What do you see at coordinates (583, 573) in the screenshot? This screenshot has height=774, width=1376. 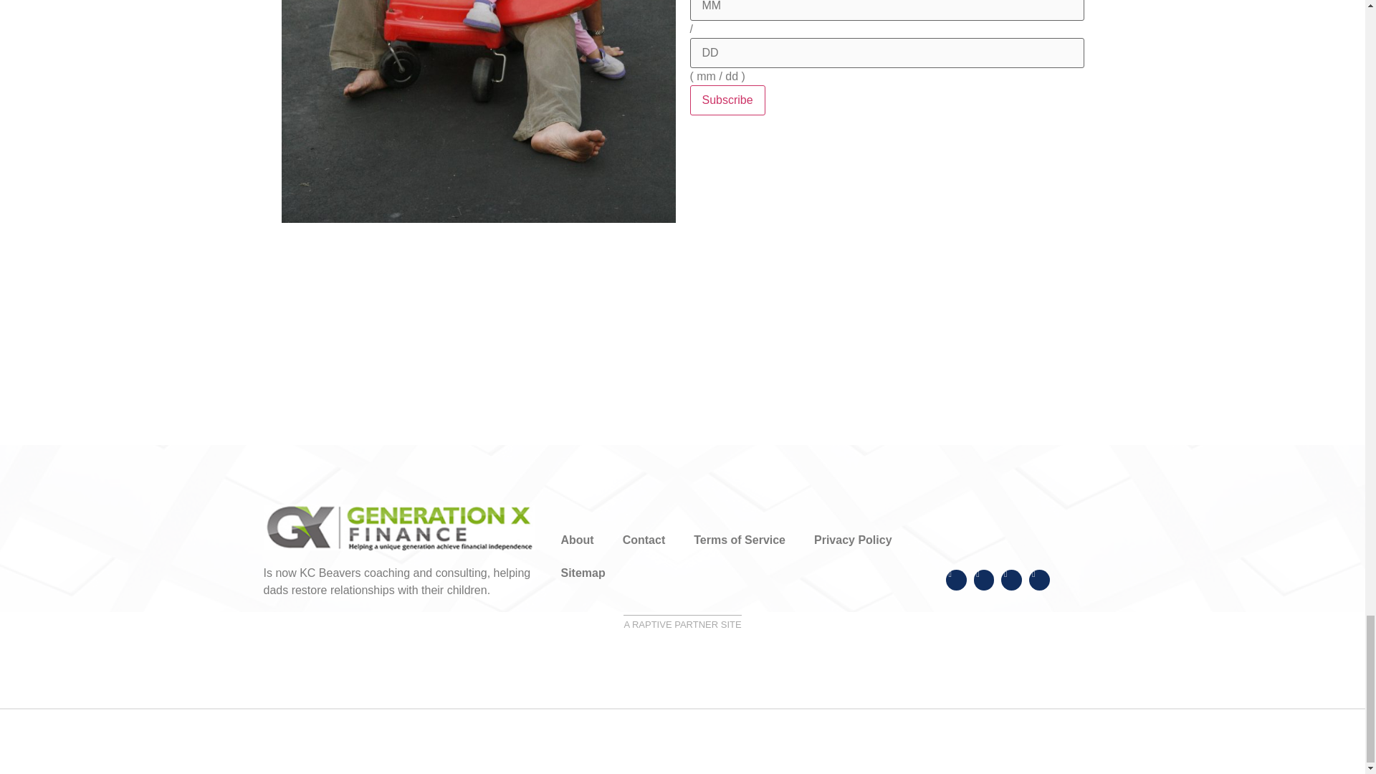 I see `Sitemap` at bounding box center [583, 573].